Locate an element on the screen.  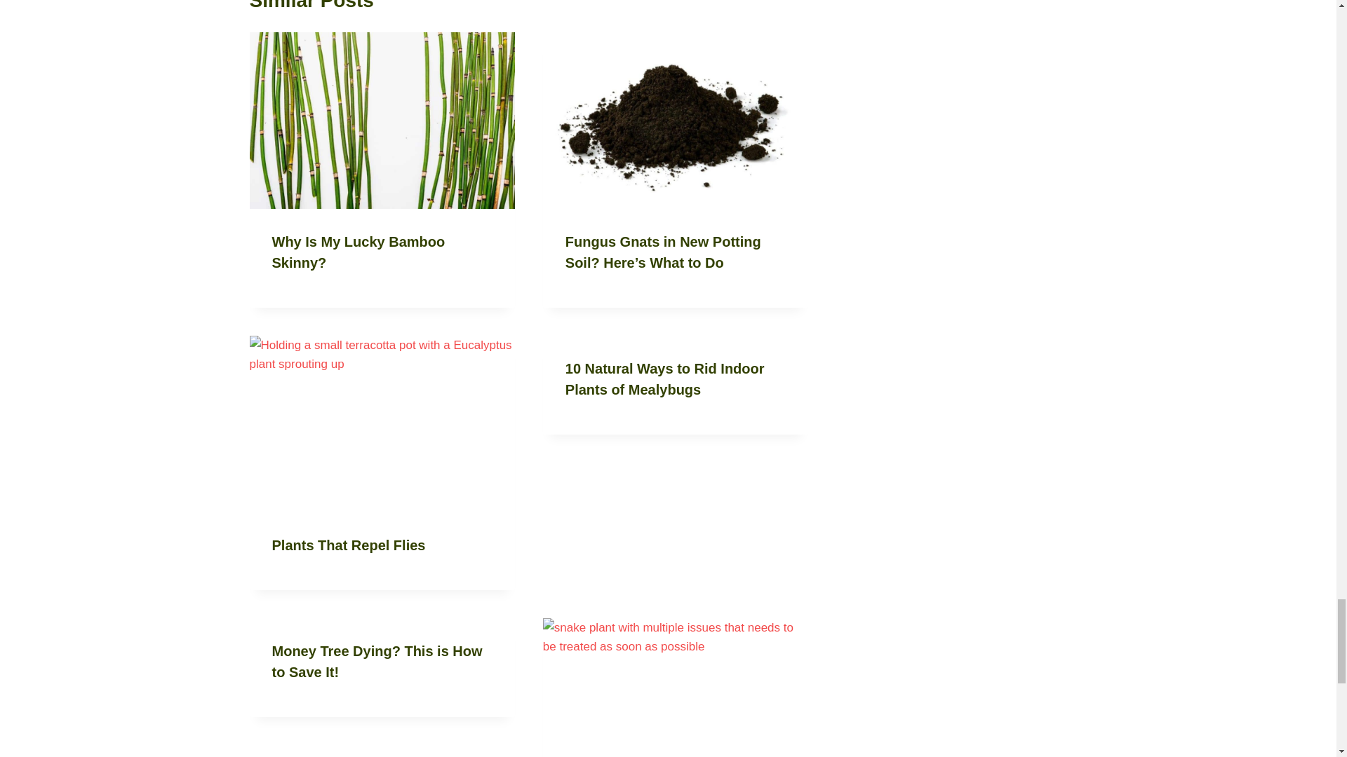
Money Tree Dying? This is How to Save It! is located at coordinates (377, 662).